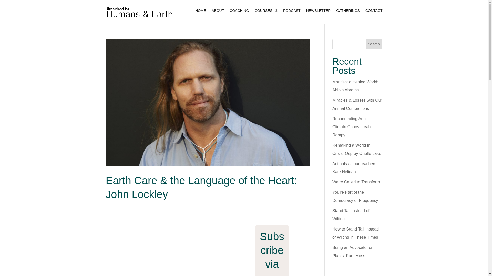 The width and height of the screenshot is (492, 276). Describe the element at coordinates (374, 44) in the screenshot. I see `Search` at that location.